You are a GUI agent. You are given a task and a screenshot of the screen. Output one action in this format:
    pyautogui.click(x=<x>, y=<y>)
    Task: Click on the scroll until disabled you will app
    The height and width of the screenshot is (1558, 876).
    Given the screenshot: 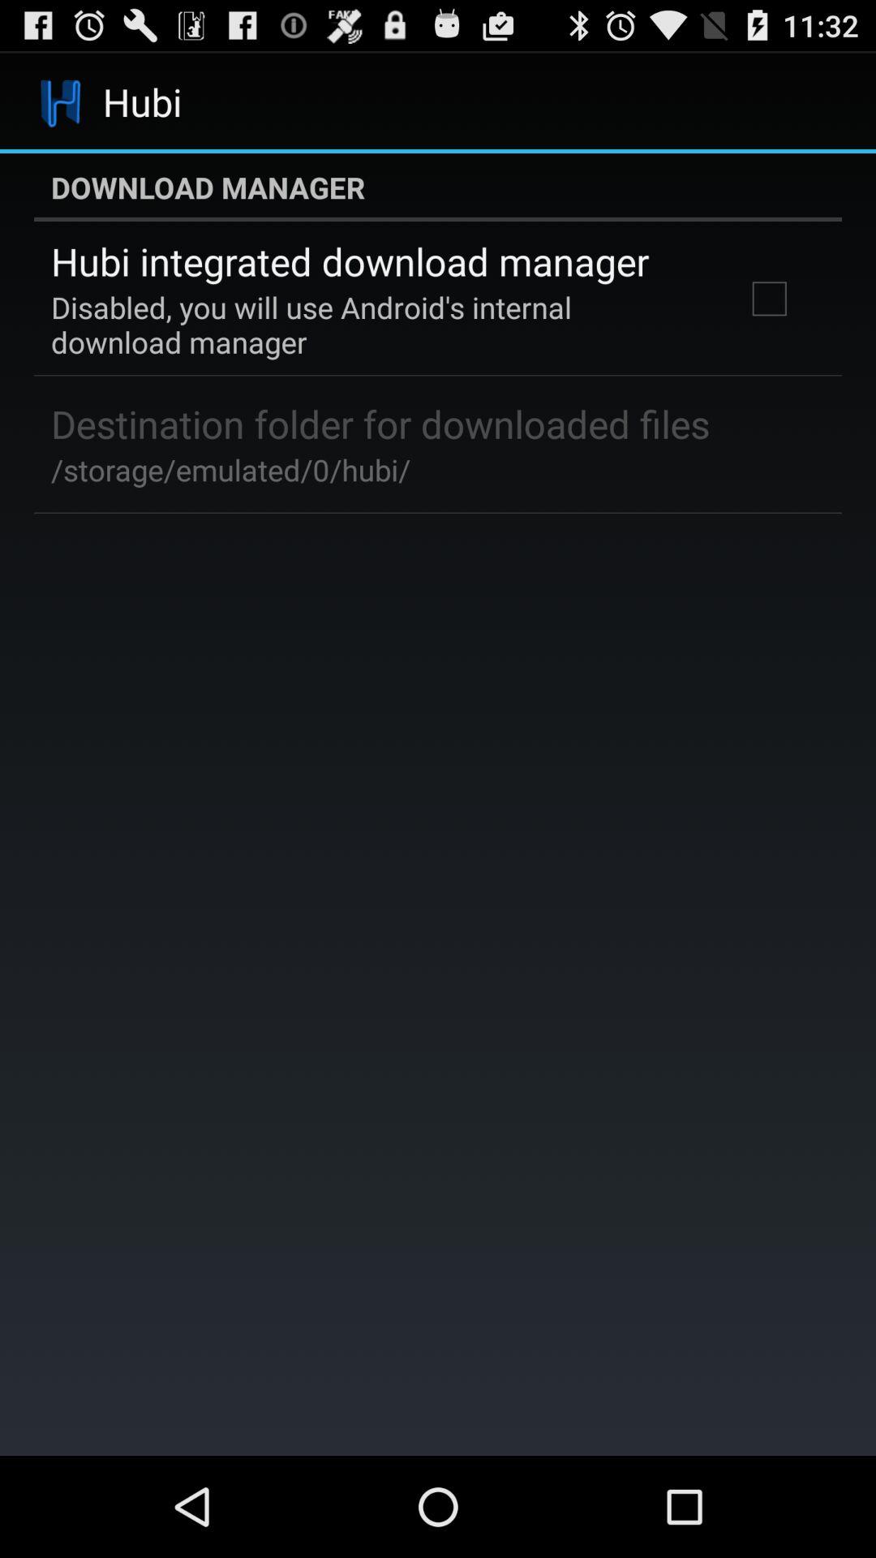 What is the action you would take?
    pyautogui.click(x=376, y=325)
    